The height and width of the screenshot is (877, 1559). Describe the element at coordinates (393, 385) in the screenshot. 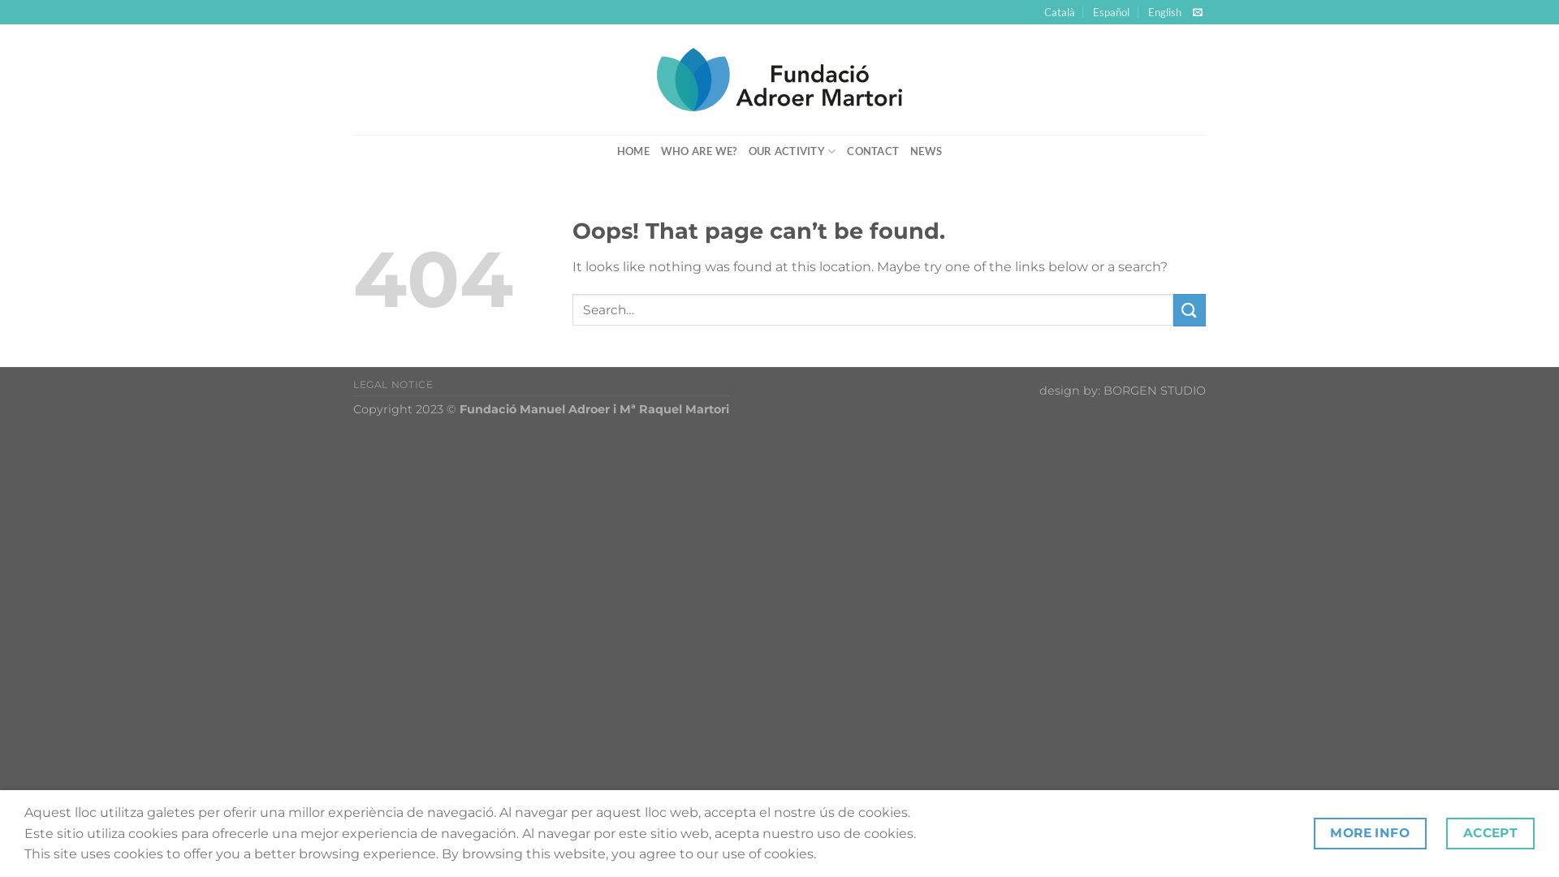

I see `LEGAL NOTICE` at that location.